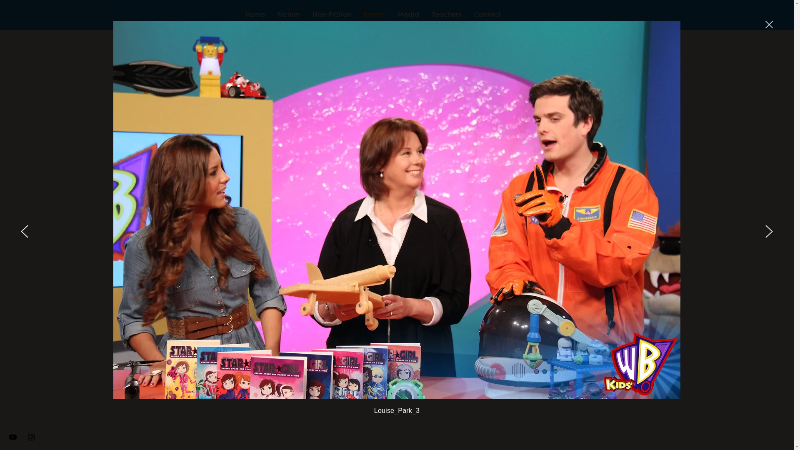 The height and width of the screenshot is (450, 800). Describe the element at coordinates (511, 239) in the screenshot. I see `louise@louisepark.com.au` at that location.